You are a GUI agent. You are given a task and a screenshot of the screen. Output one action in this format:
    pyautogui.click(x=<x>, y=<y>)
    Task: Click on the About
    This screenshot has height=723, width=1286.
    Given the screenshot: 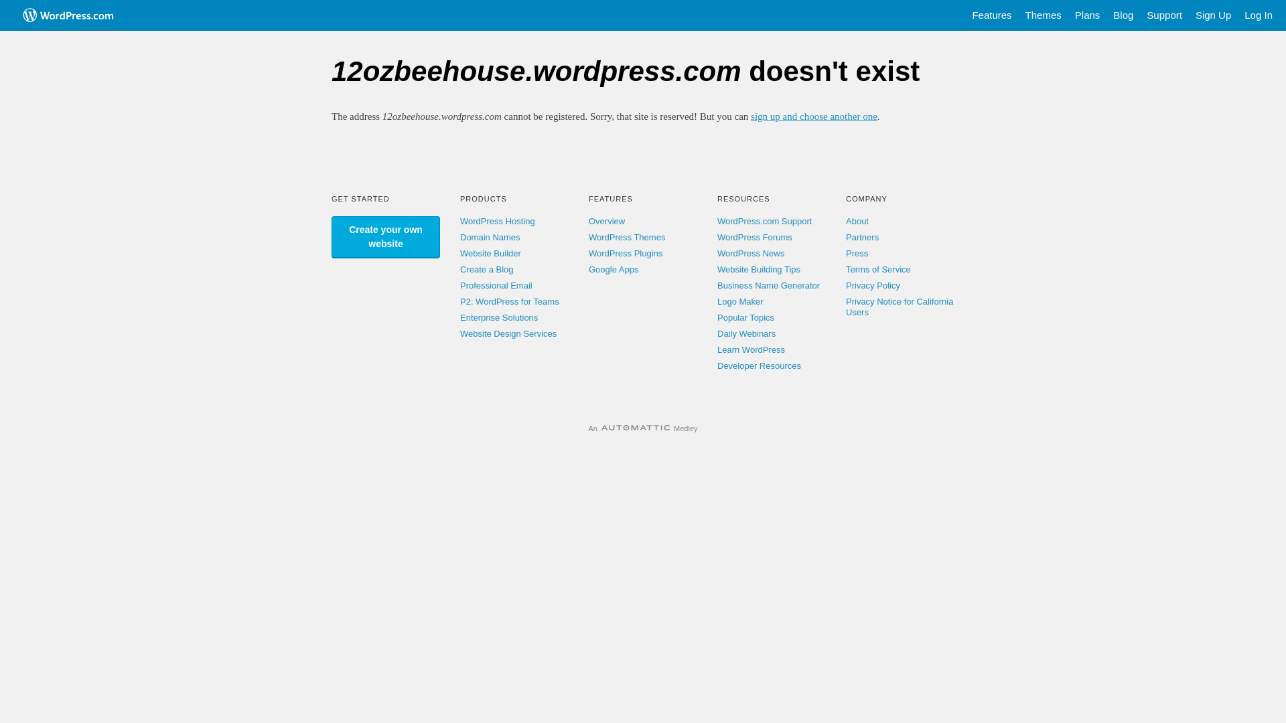 What is the action you would take?
    pyautogui.click(x=857, y=221)
    